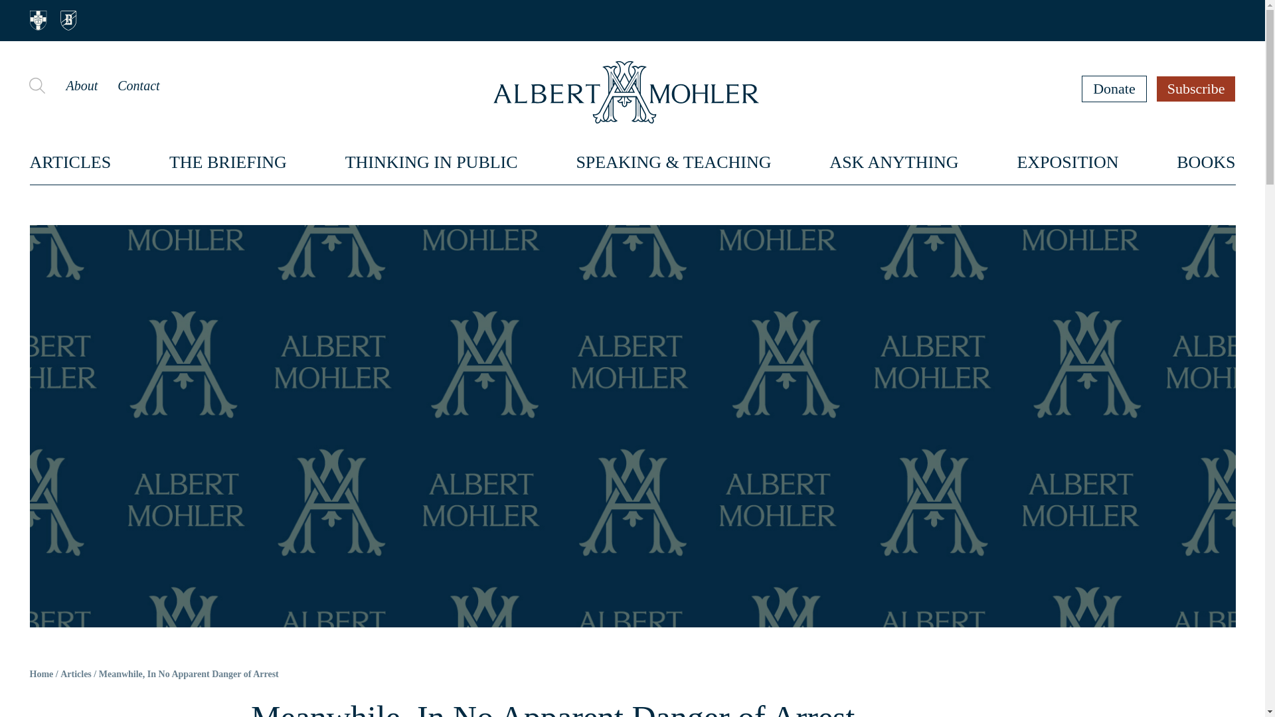 This screenshot has width=1275, height=717. What do you see at coordinates (1197, 88) in the screenshot?
I see `Subscribe` at bounding box center [1197, 88].